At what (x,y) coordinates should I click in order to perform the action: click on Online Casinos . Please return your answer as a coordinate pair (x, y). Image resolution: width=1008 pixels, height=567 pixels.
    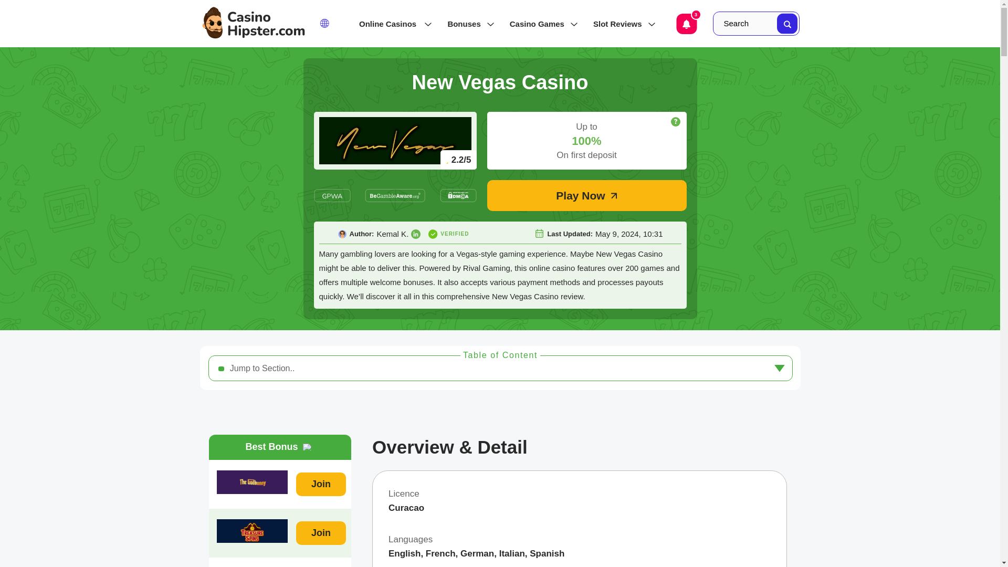
    Looking at the image, I should click on (393, 24).